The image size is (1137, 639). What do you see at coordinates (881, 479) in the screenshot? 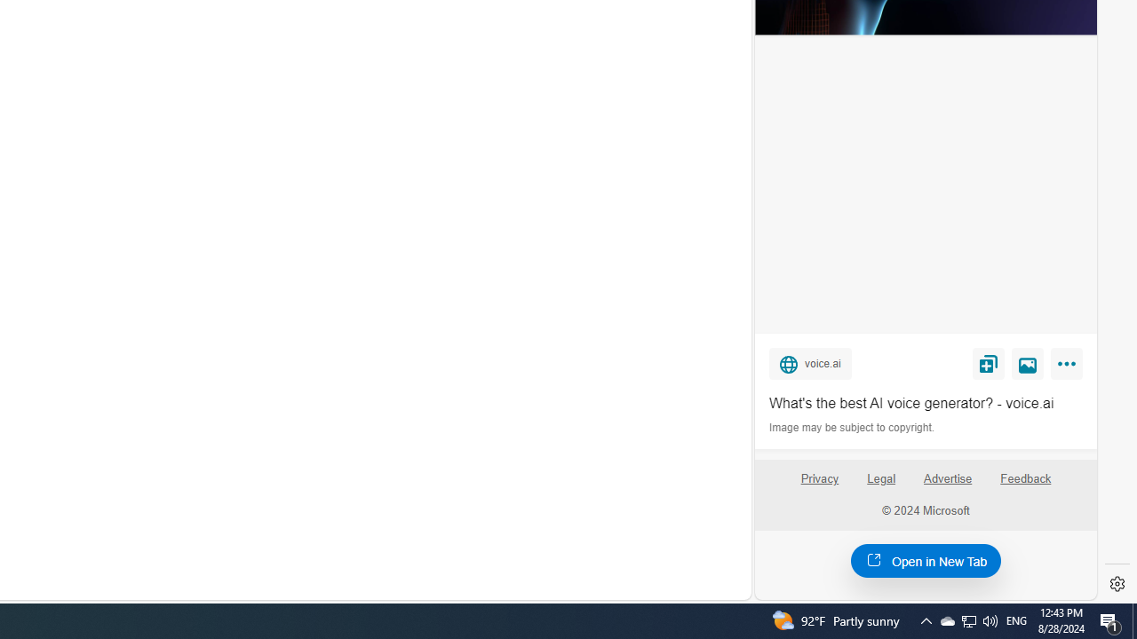
I see `Legal` at bounding box center [881, 479].